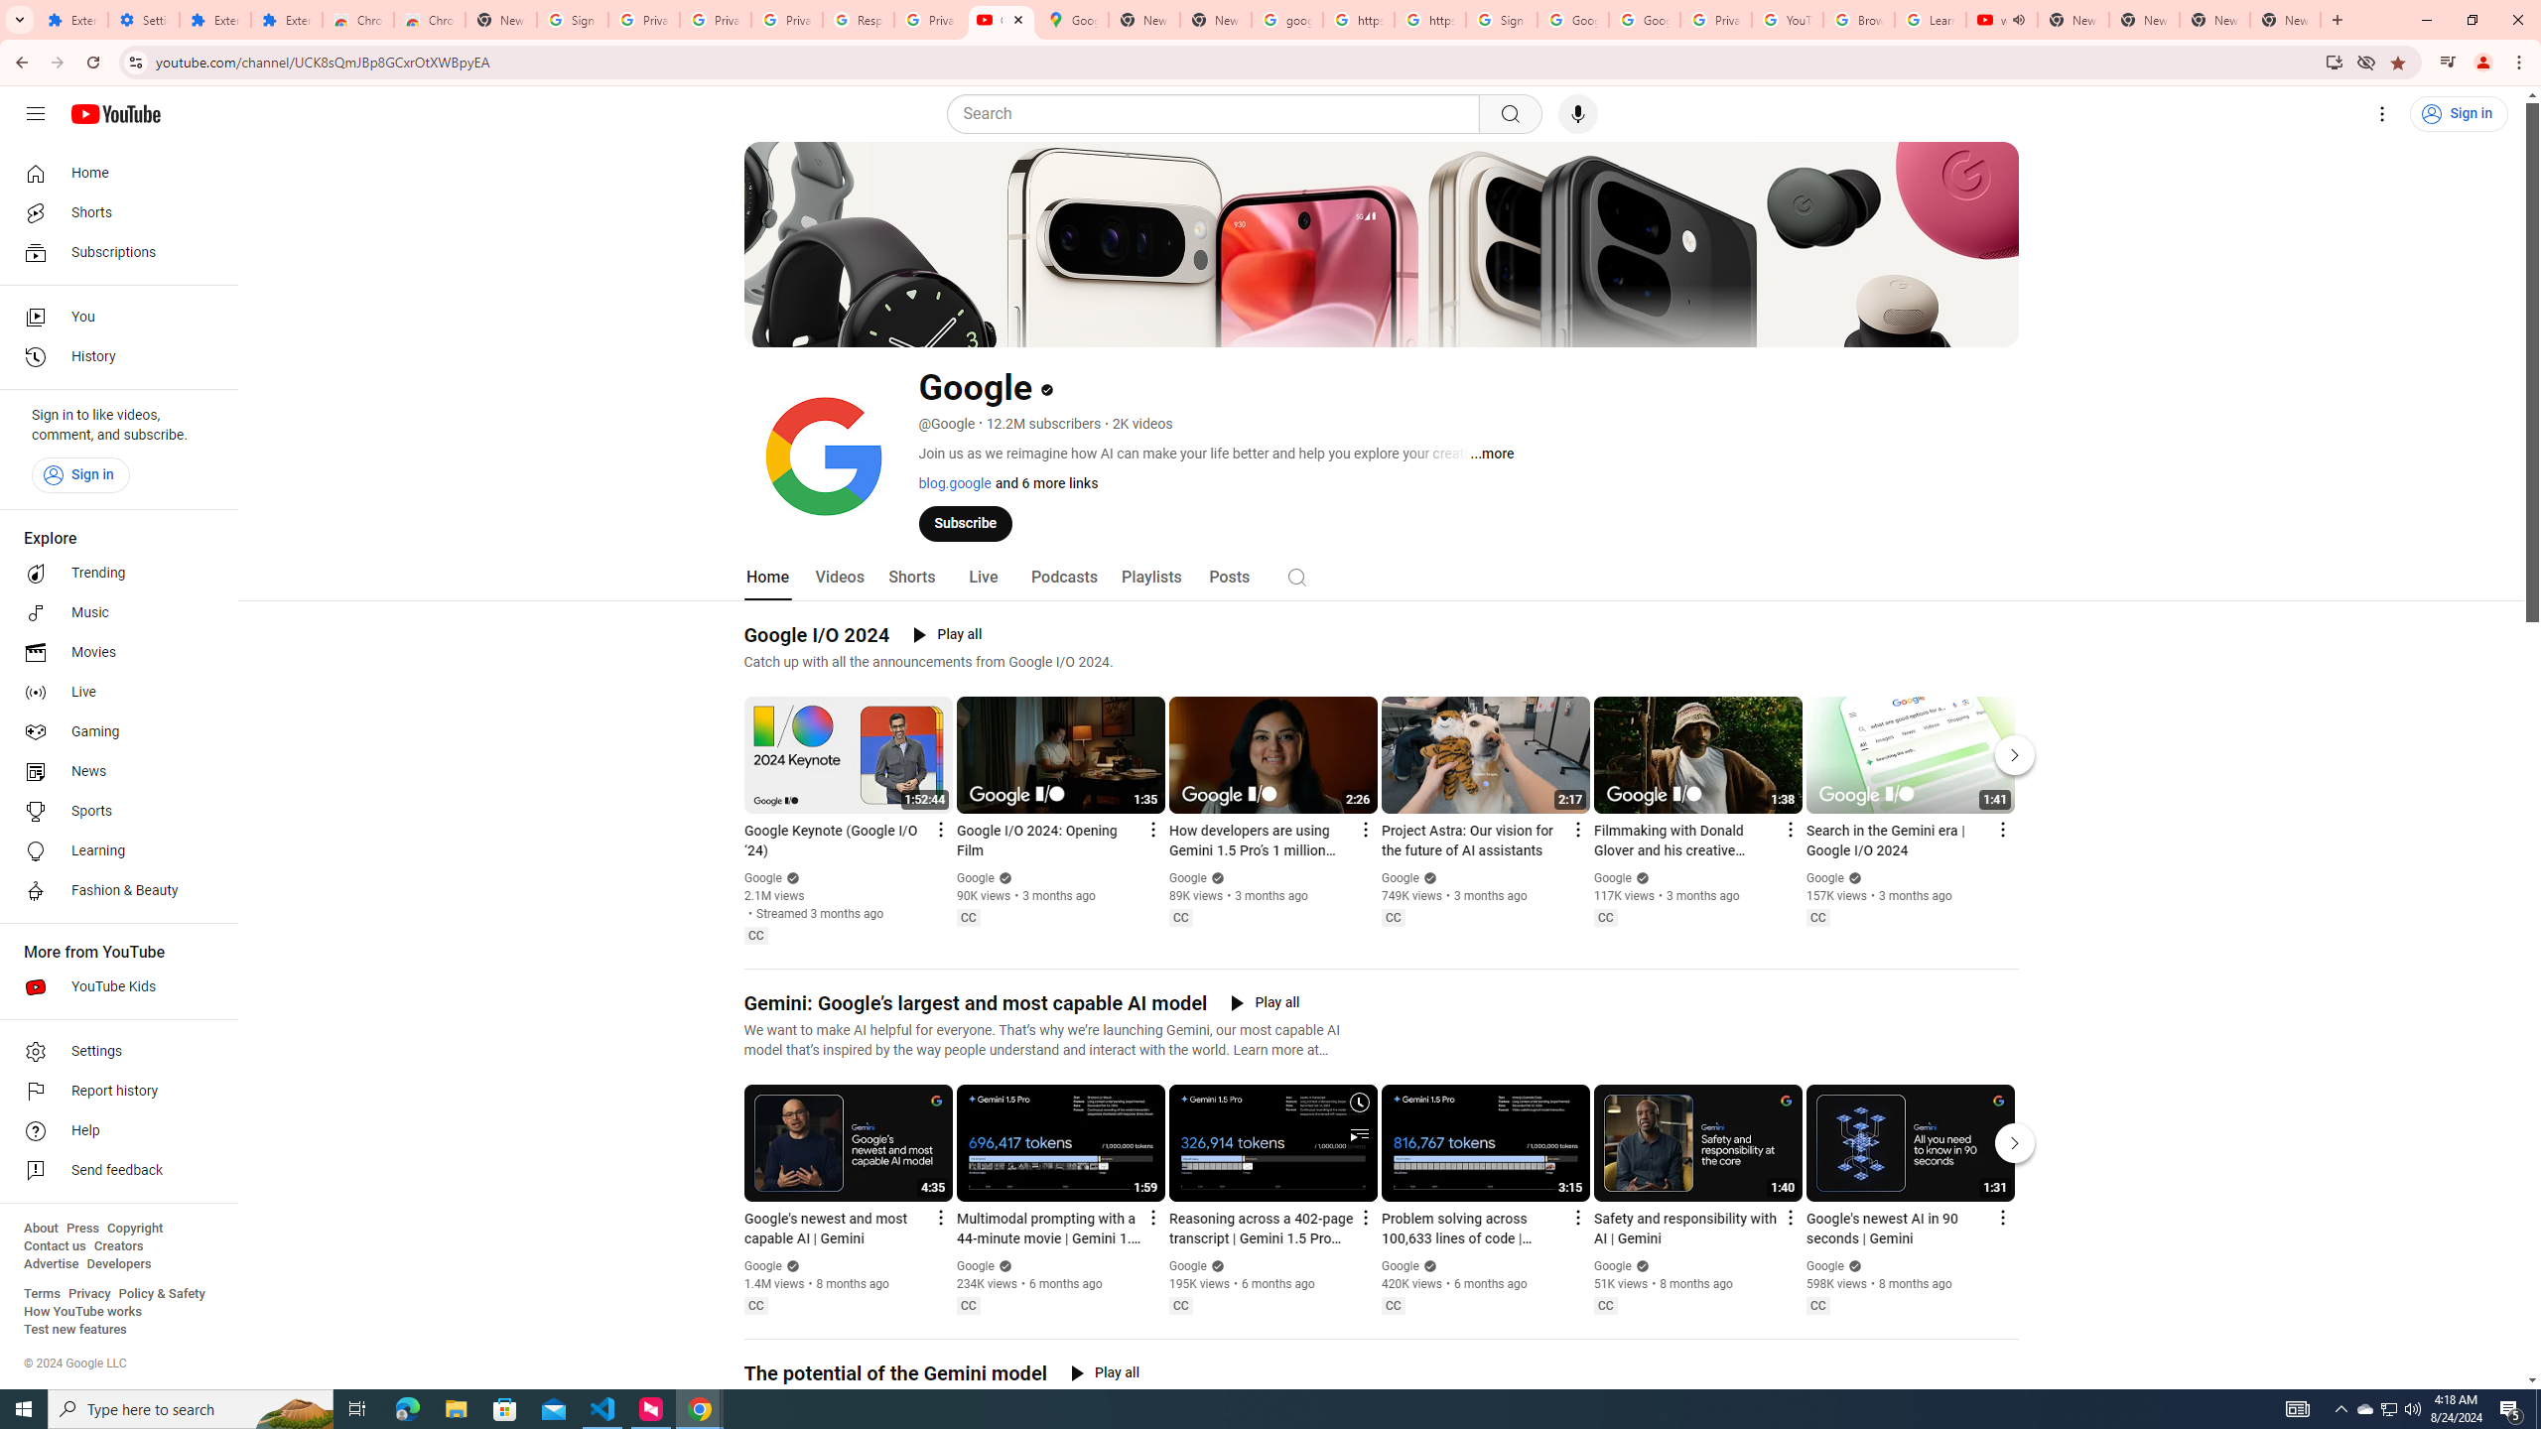 This screenshot has height=1429, width=2541. I want to click on Reload, so click(92, 63).